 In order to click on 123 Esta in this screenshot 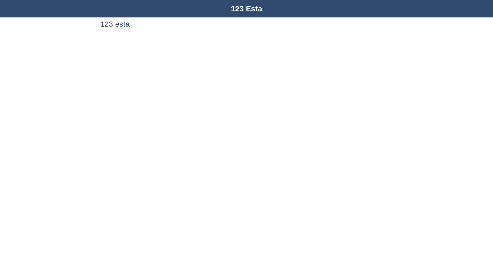, I will do `click(246, 9)`.